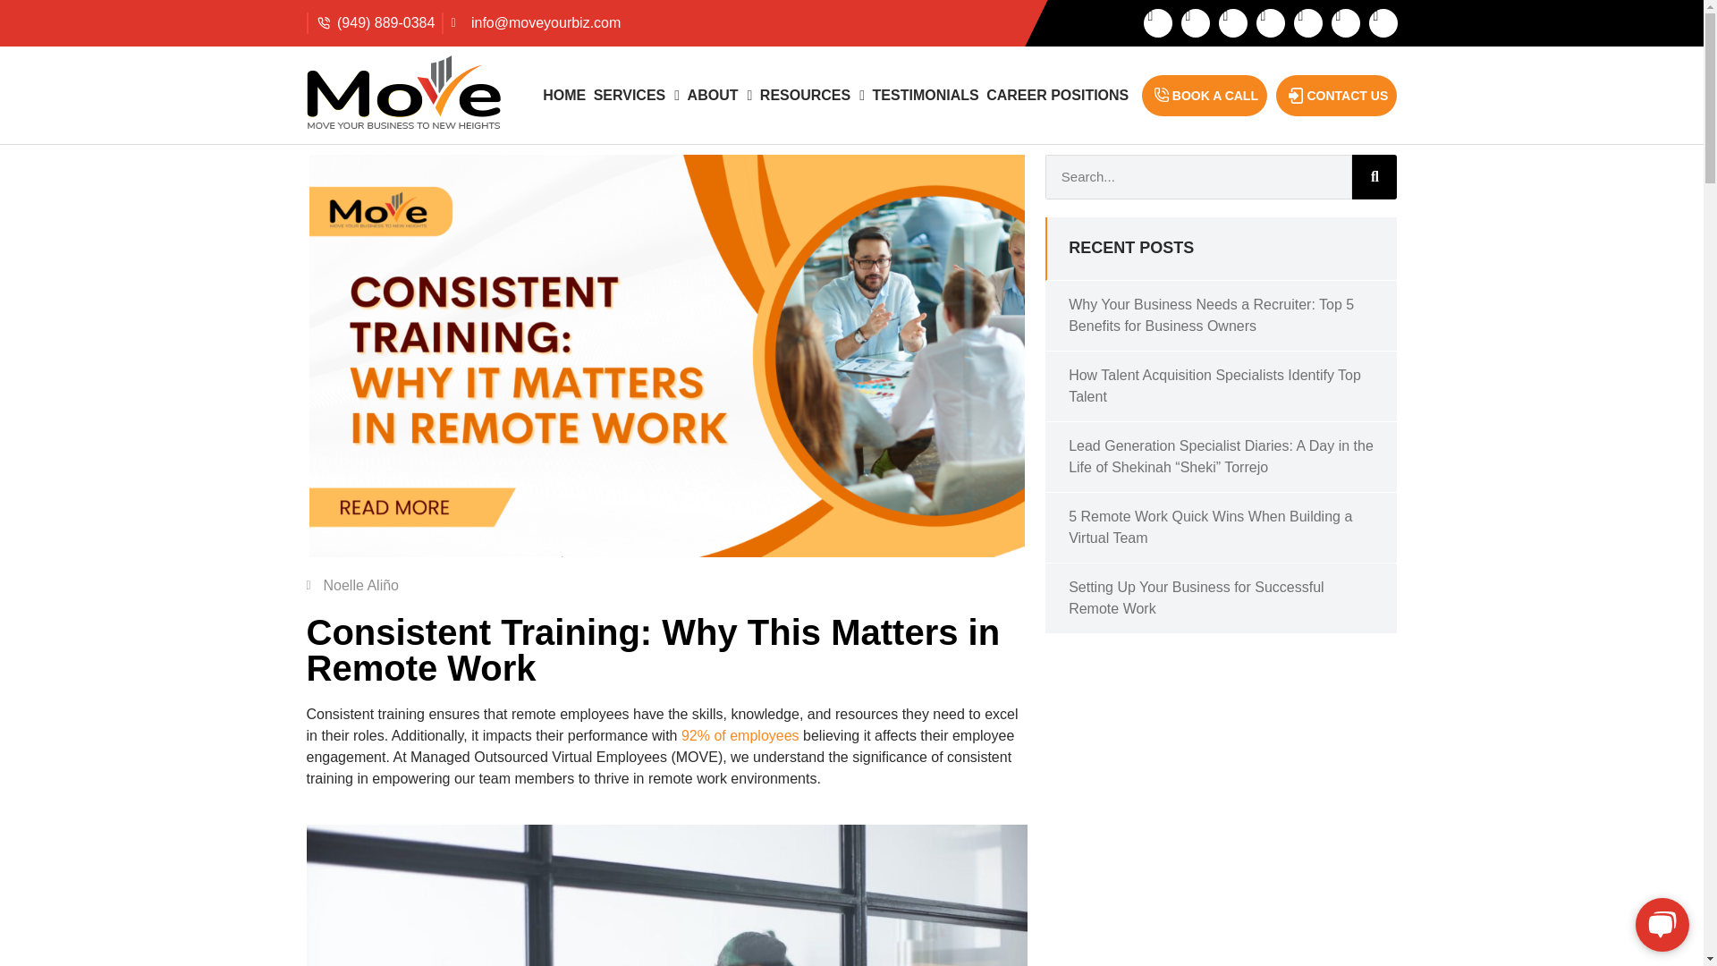 Image resolution: width=1717 pixels, height=966 pixels. I want to click on HOME, so click(564, 95).